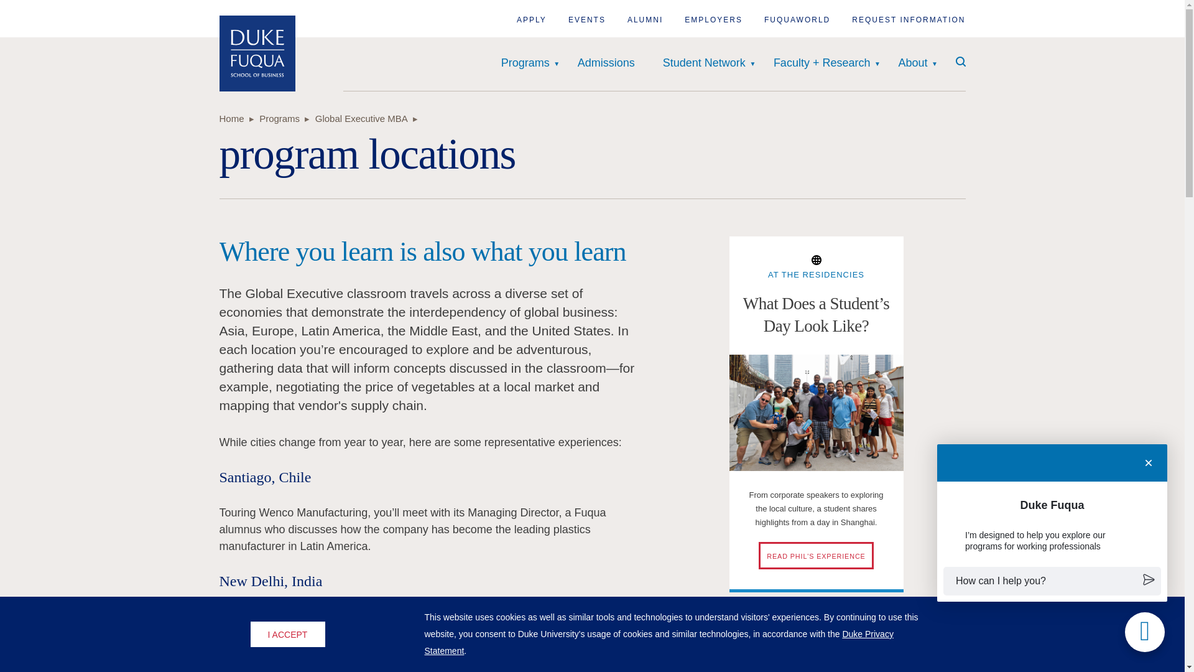 Image resolution: width=1194 pixels, height=672 pixels. Describe the element at coordinates (704, 63) in the screenshot. I see `Student Network` at that location.